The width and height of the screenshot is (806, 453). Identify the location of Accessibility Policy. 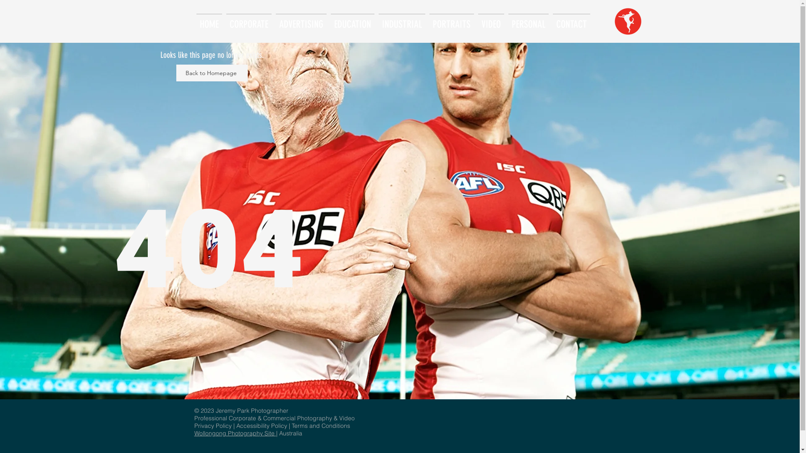
(261, 426).